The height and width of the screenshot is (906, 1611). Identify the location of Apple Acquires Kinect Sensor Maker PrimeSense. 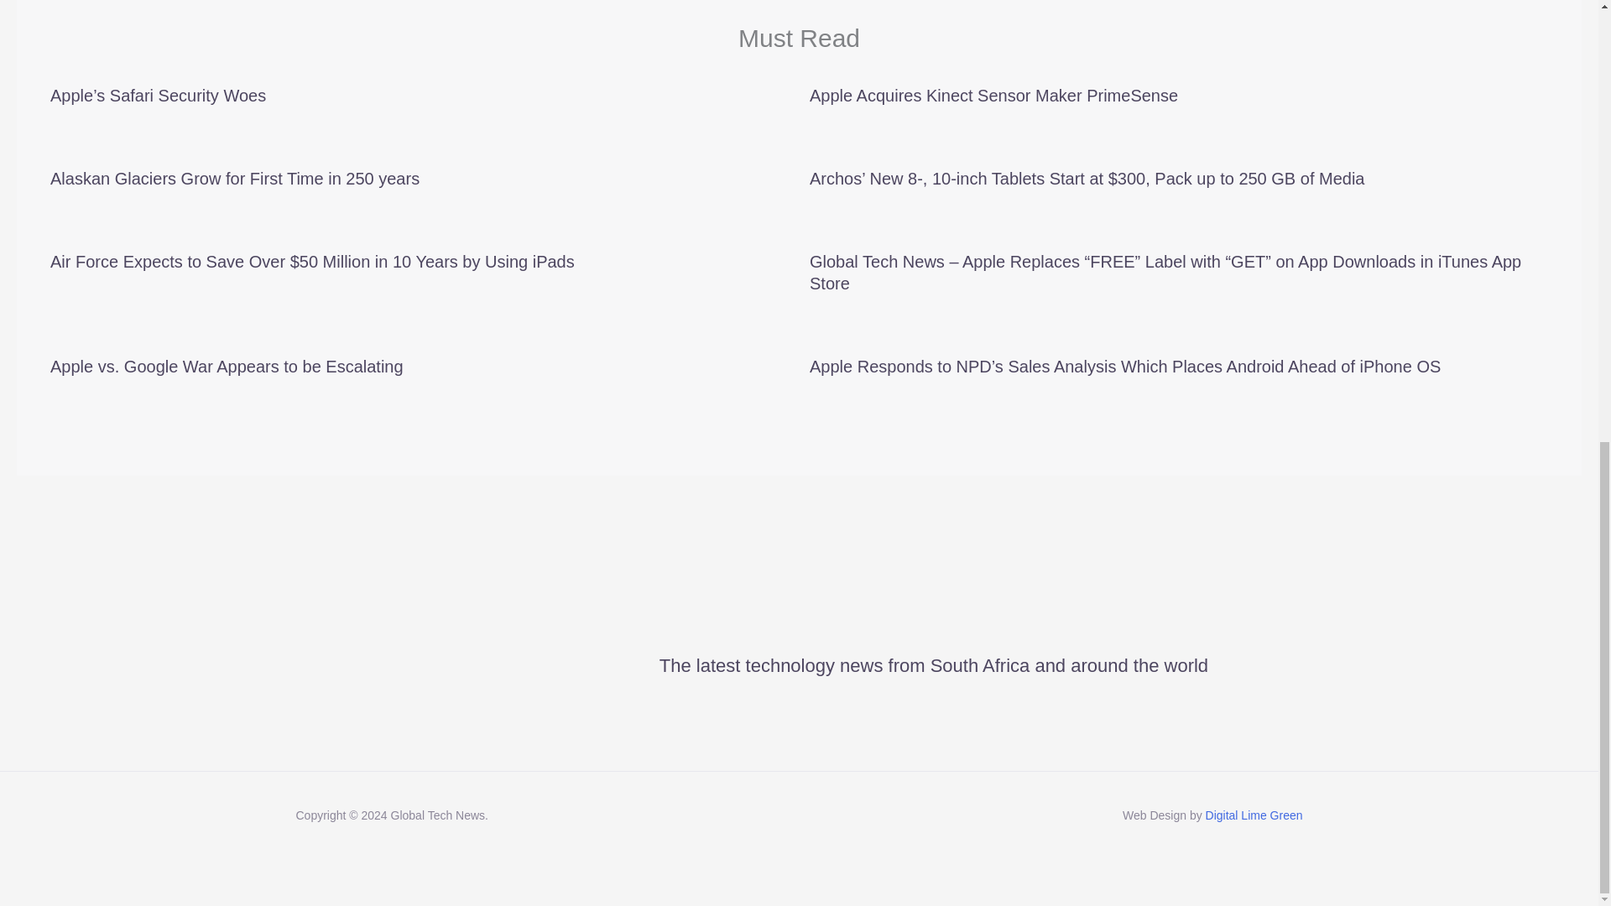
(993, 96).